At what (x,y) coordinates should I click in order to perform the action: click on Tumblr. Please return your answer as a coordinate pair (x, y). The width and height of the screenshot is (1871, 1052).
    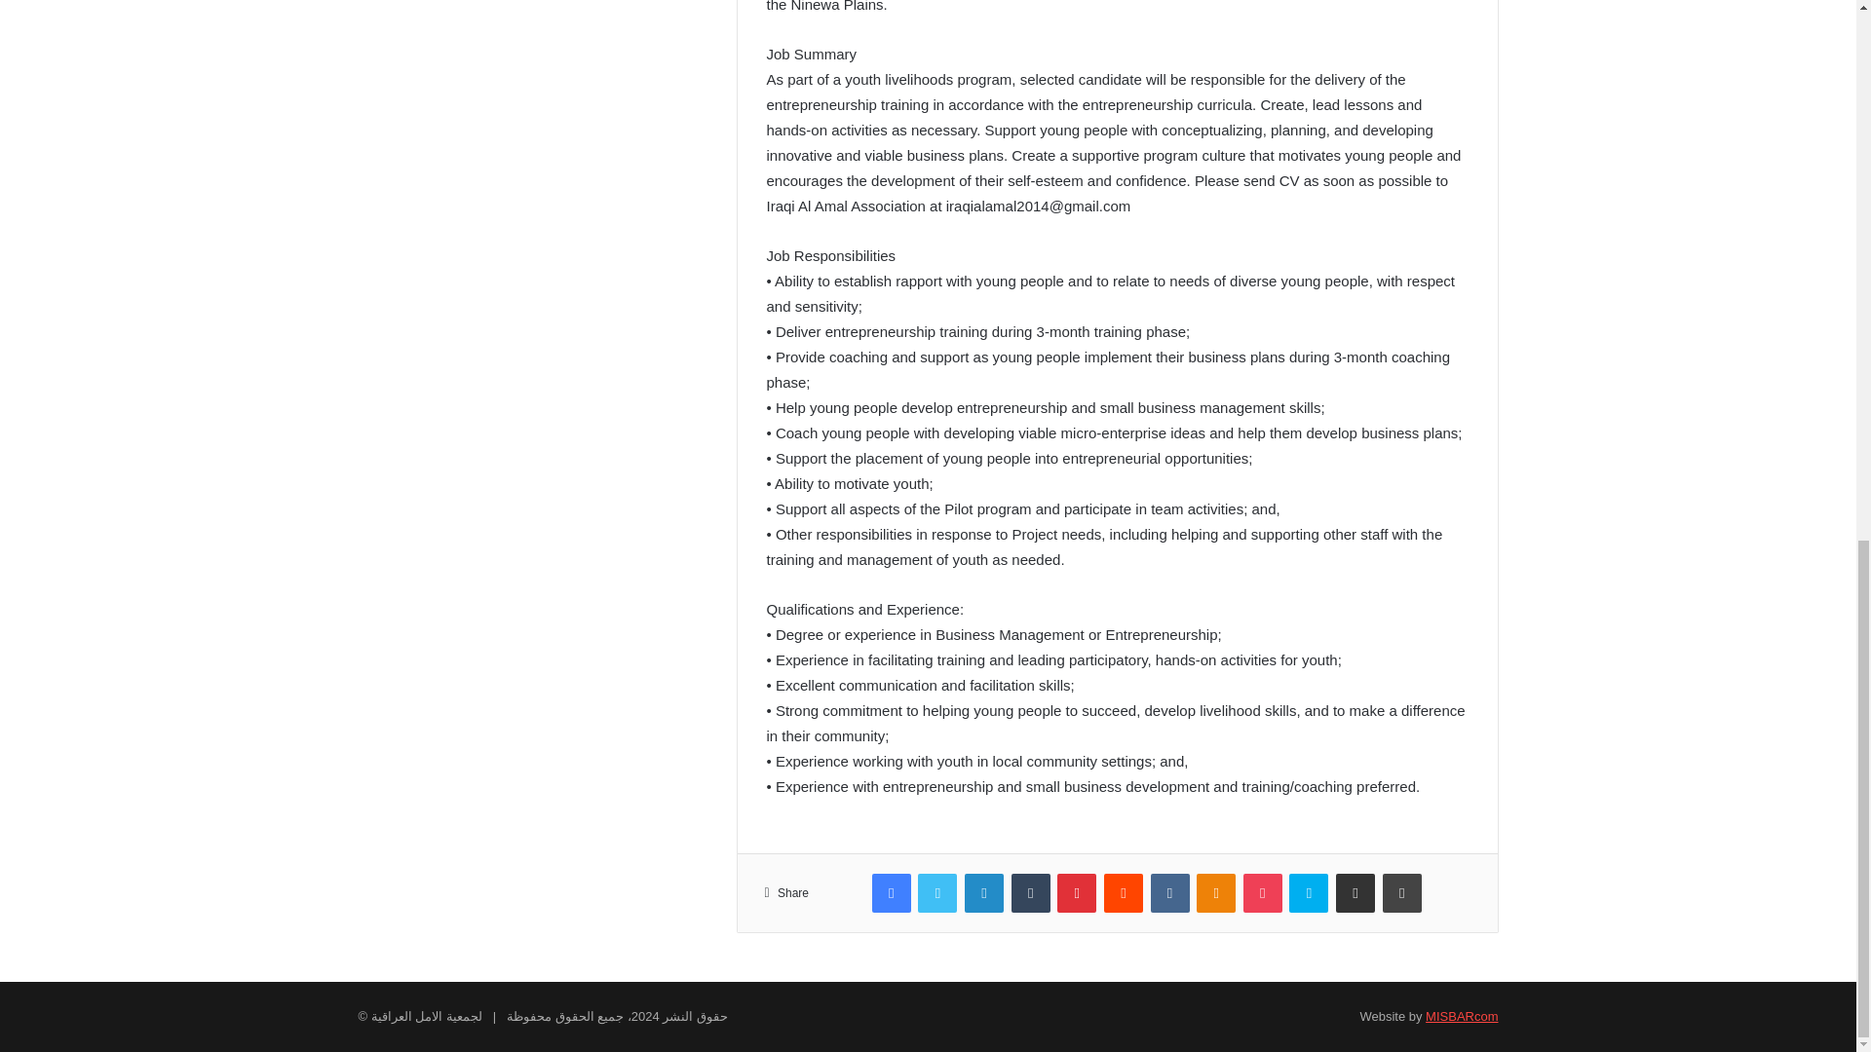
    Looking at the image, I should click on (1031, 893).